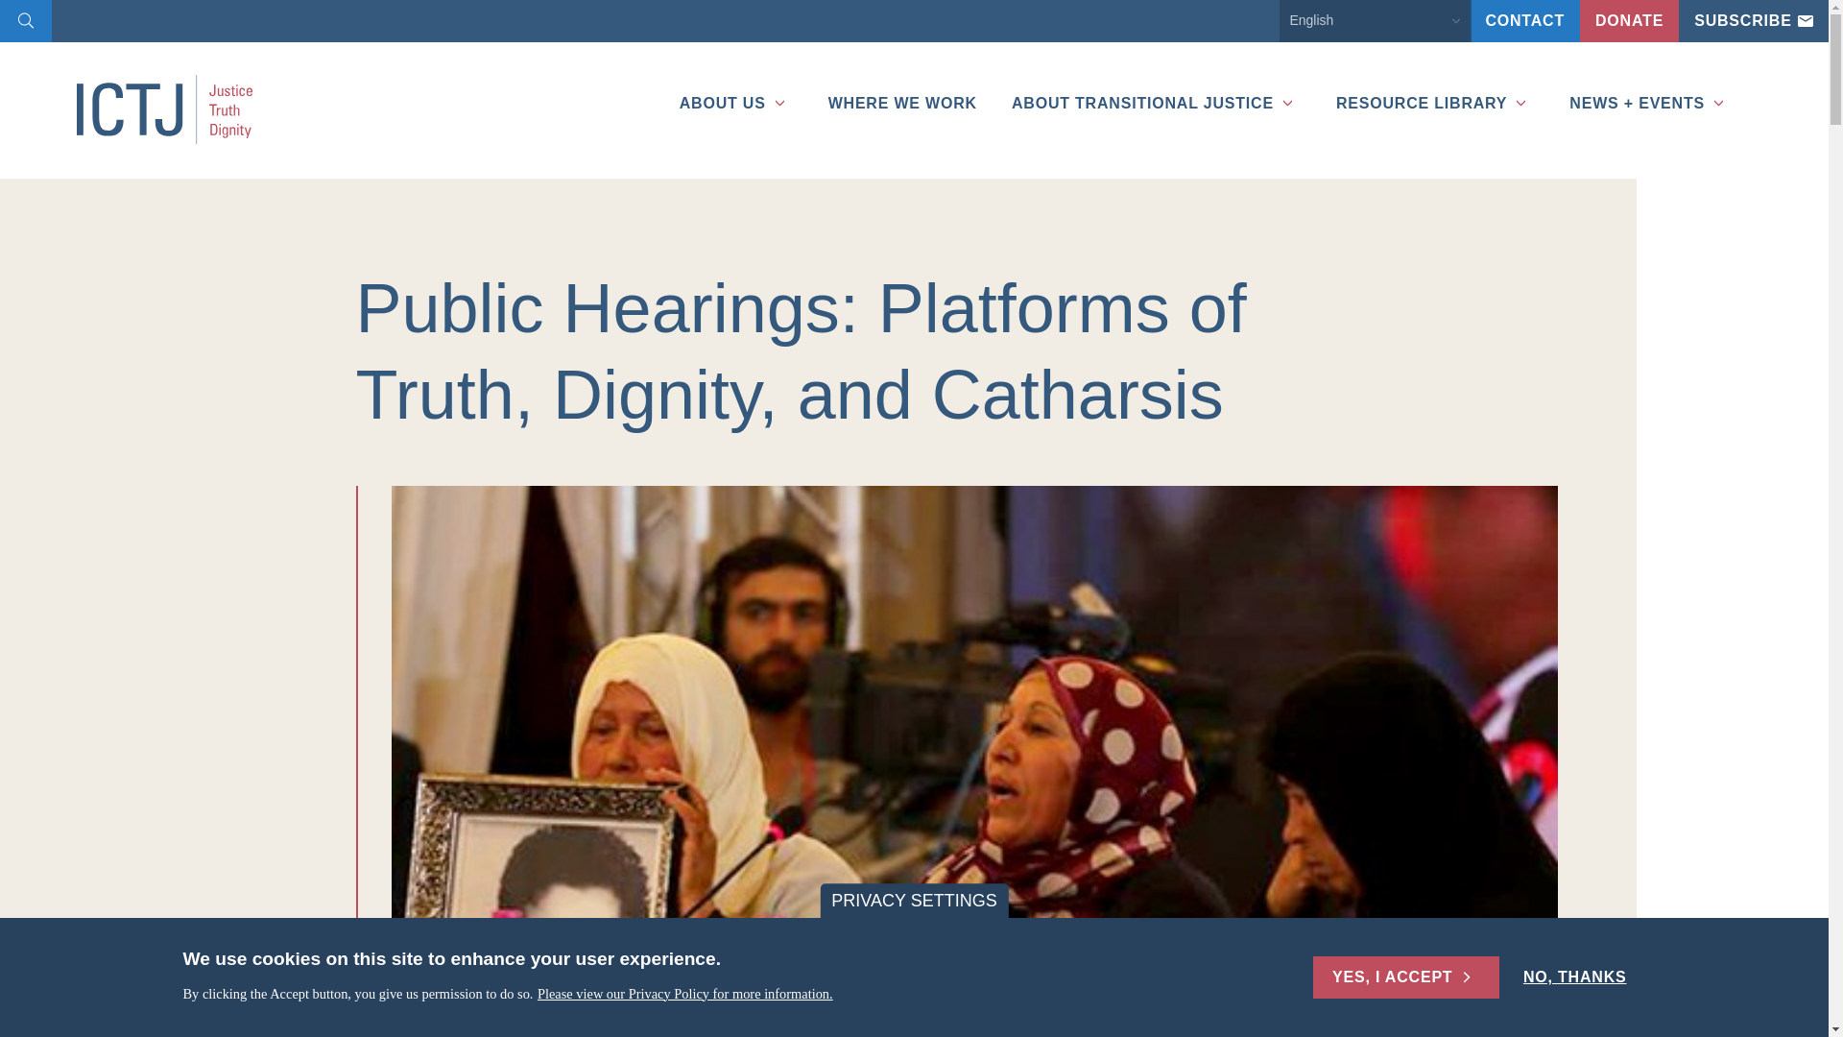 This screenshot has width=1843, height=1037. What do you see at coordinates (1148, 80) in the screenshot?
I see `ABOUT TRANSITIONAL JUSTICE` at bounding box center [1148, 80].